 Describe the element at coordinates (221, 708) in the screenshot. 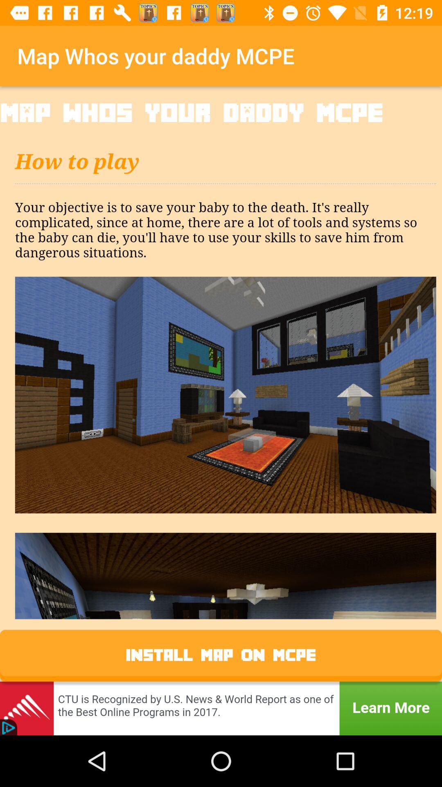

I see `advertisement` at that location.